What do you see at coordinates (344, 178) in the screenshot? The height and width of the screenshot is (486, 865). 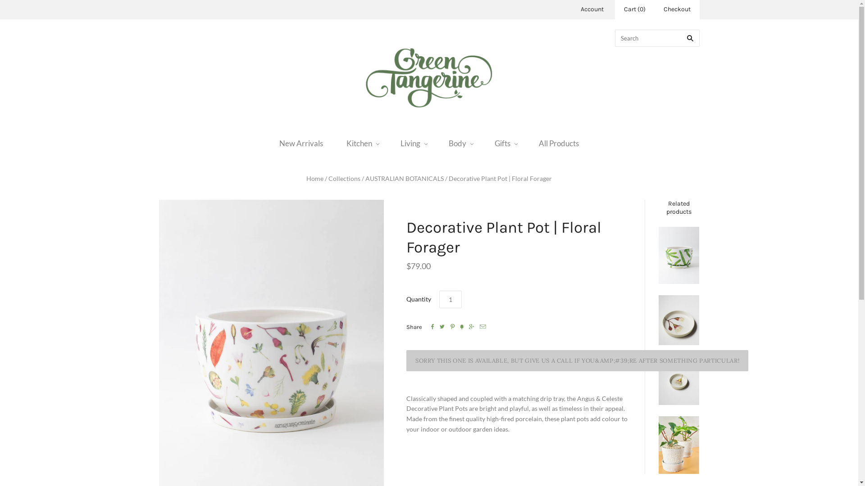 I see `Collections` at bounding box center [344, 178].